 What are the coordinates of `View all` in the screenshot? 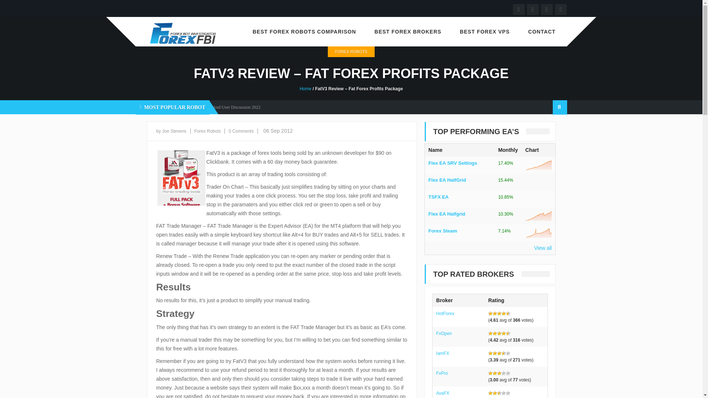 It's located at (525, 248).